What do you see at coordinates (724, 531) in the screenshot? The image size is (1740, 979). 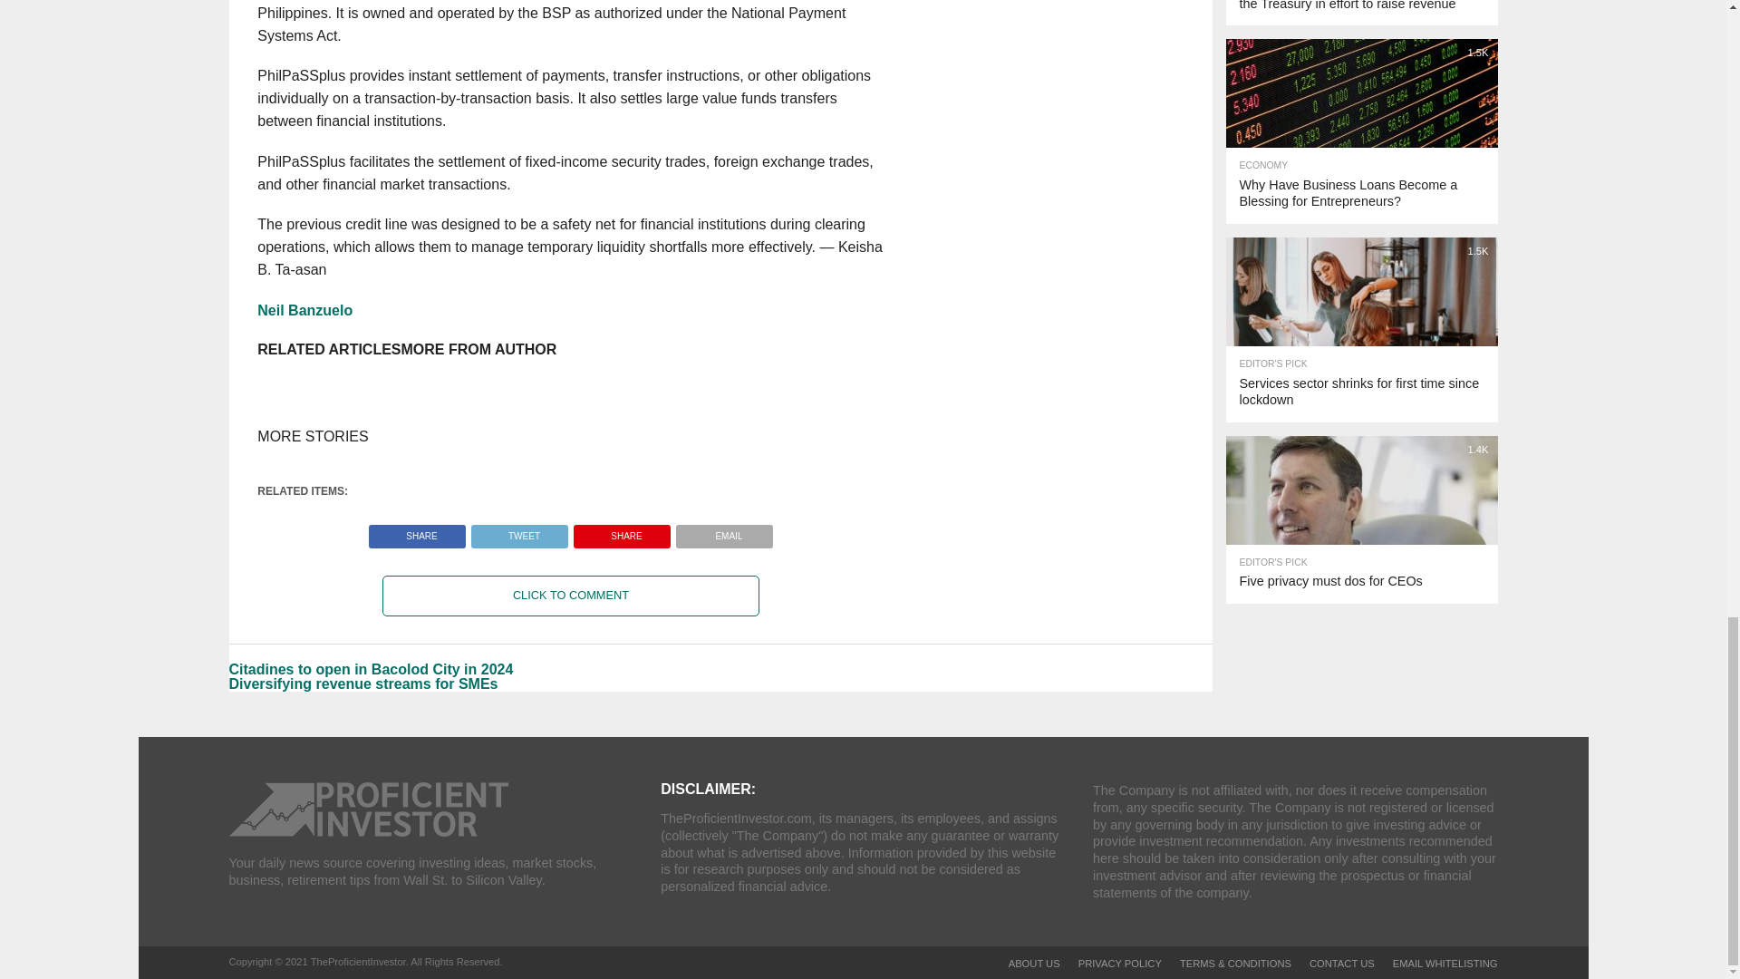 I see `EMAIL` at bounding box center [724, 531].